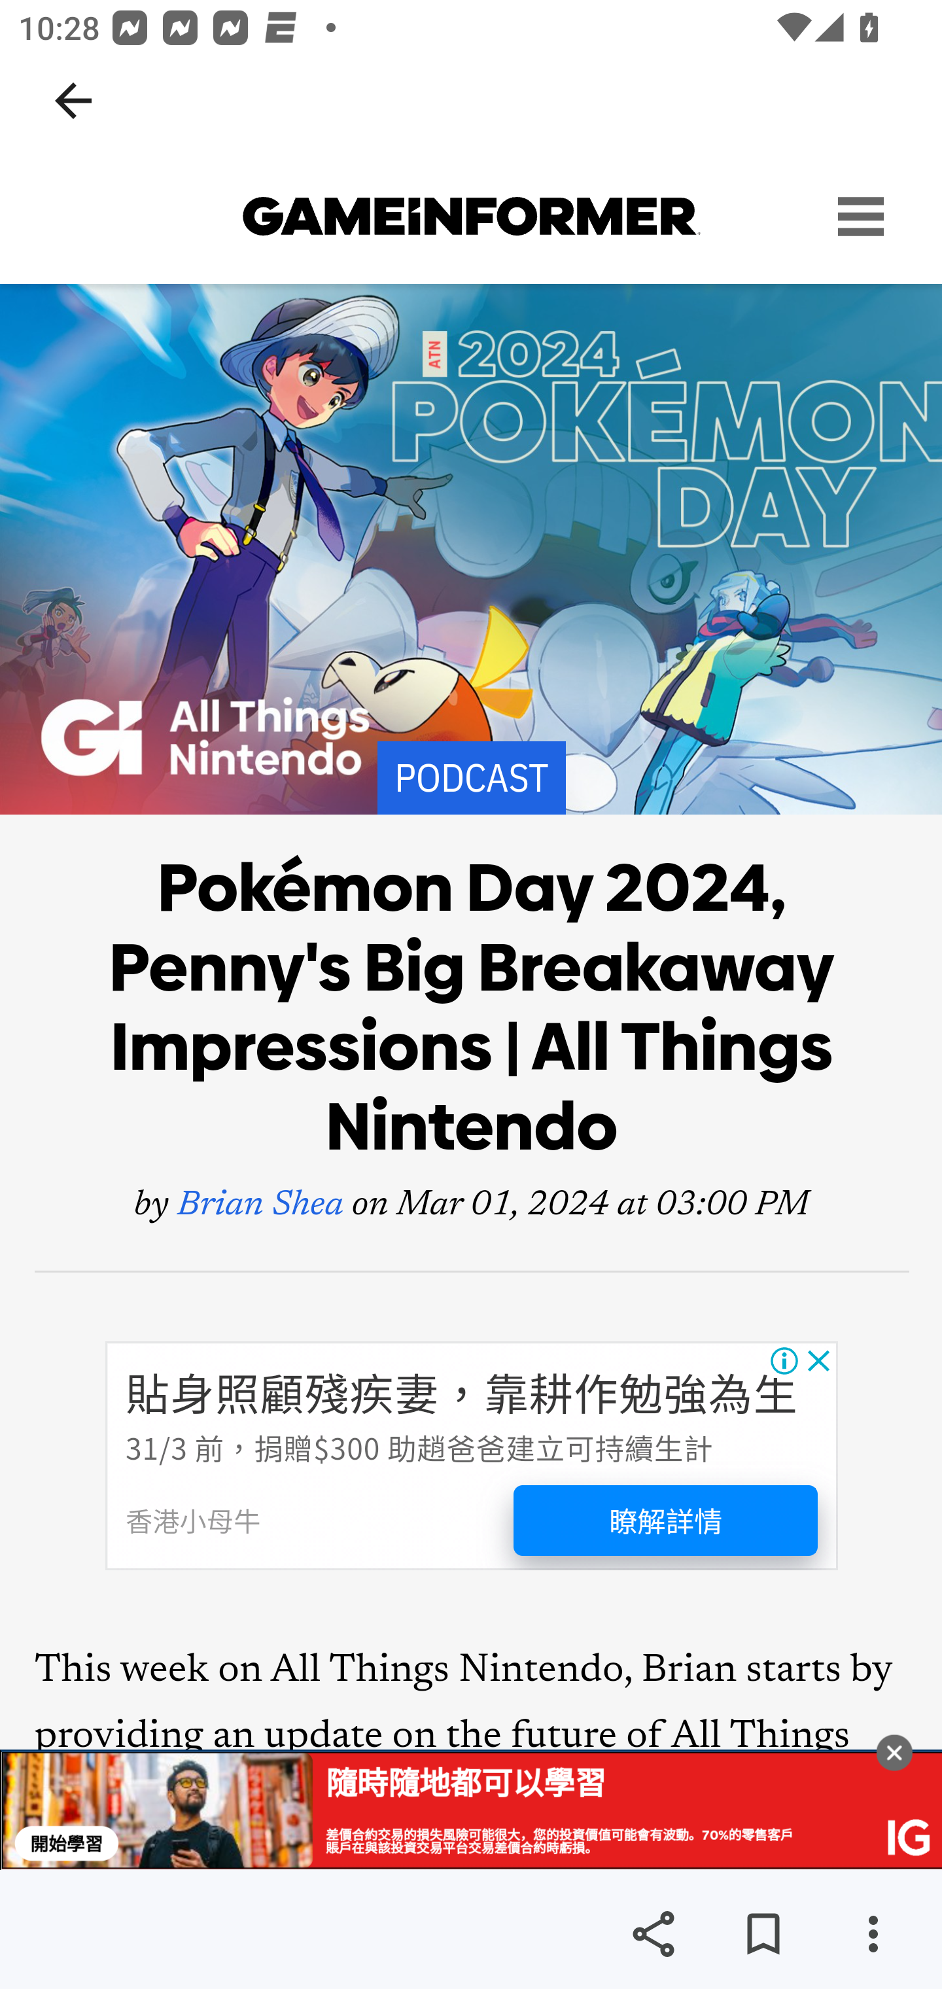  I want to click on More options, so click(873, 1934).